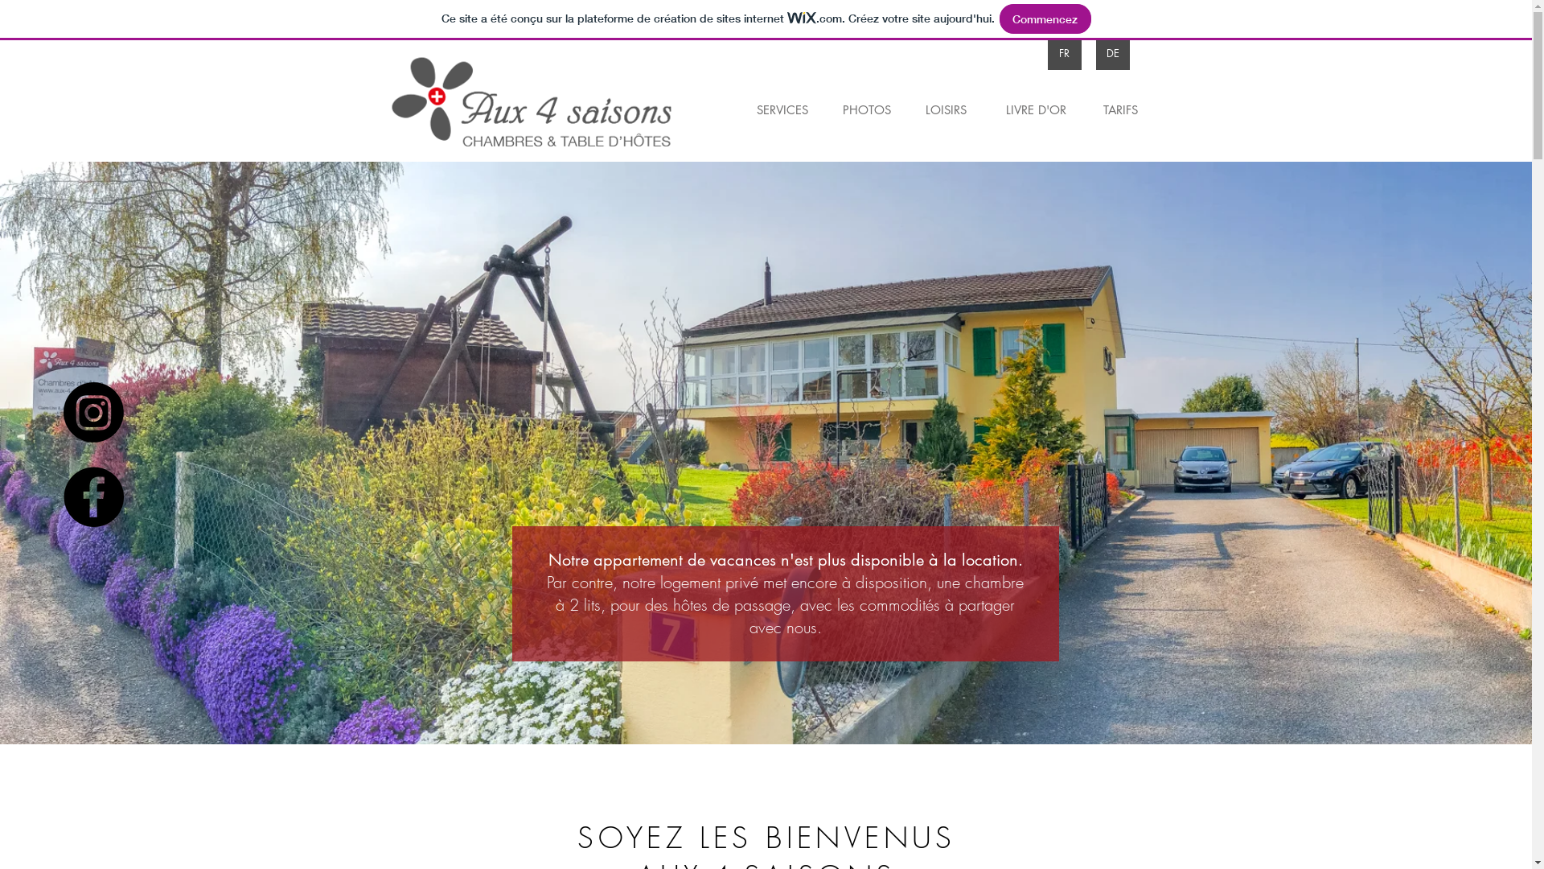 The width and height of the screenshot is (1544, 869). What do you see at coordinates (1112, 53) in the screenshot?
I see `DE` at bounding box center [1112, 53].